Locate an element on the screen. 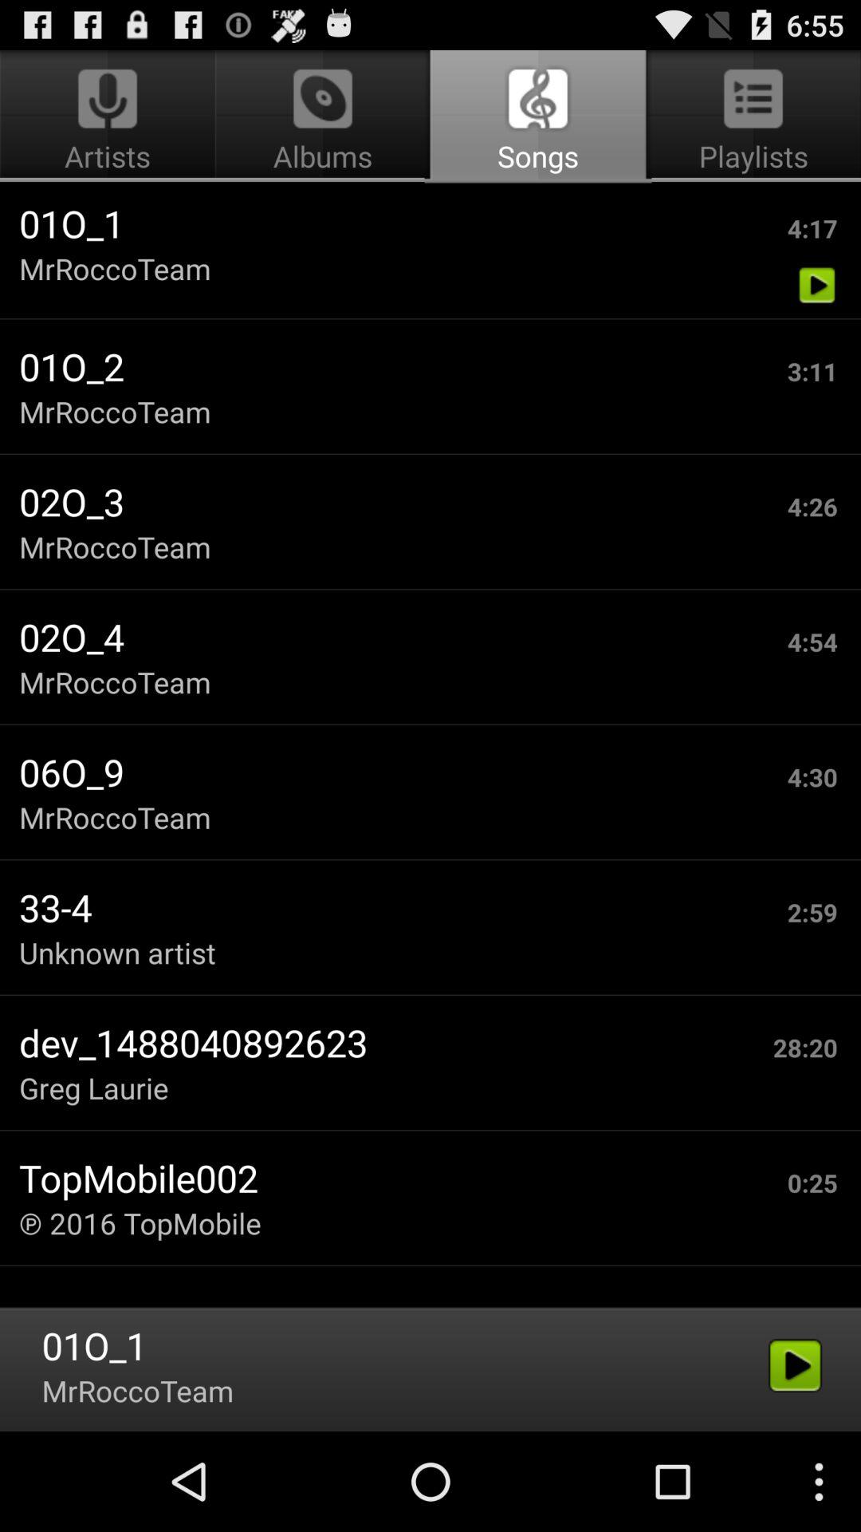 Image resolution: width=861 pixels, height=1532 pixels. turn on item above 01o_1 item is located at coordinates (110, 116).